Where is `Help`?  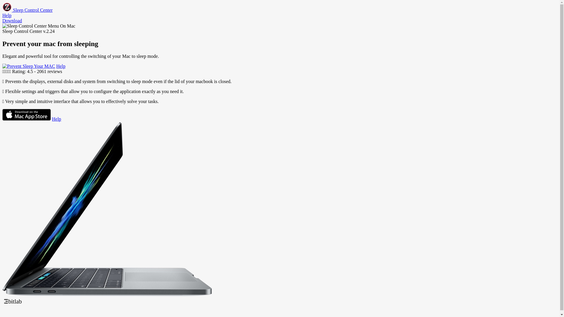
Help is located at coordinates (61, 66).